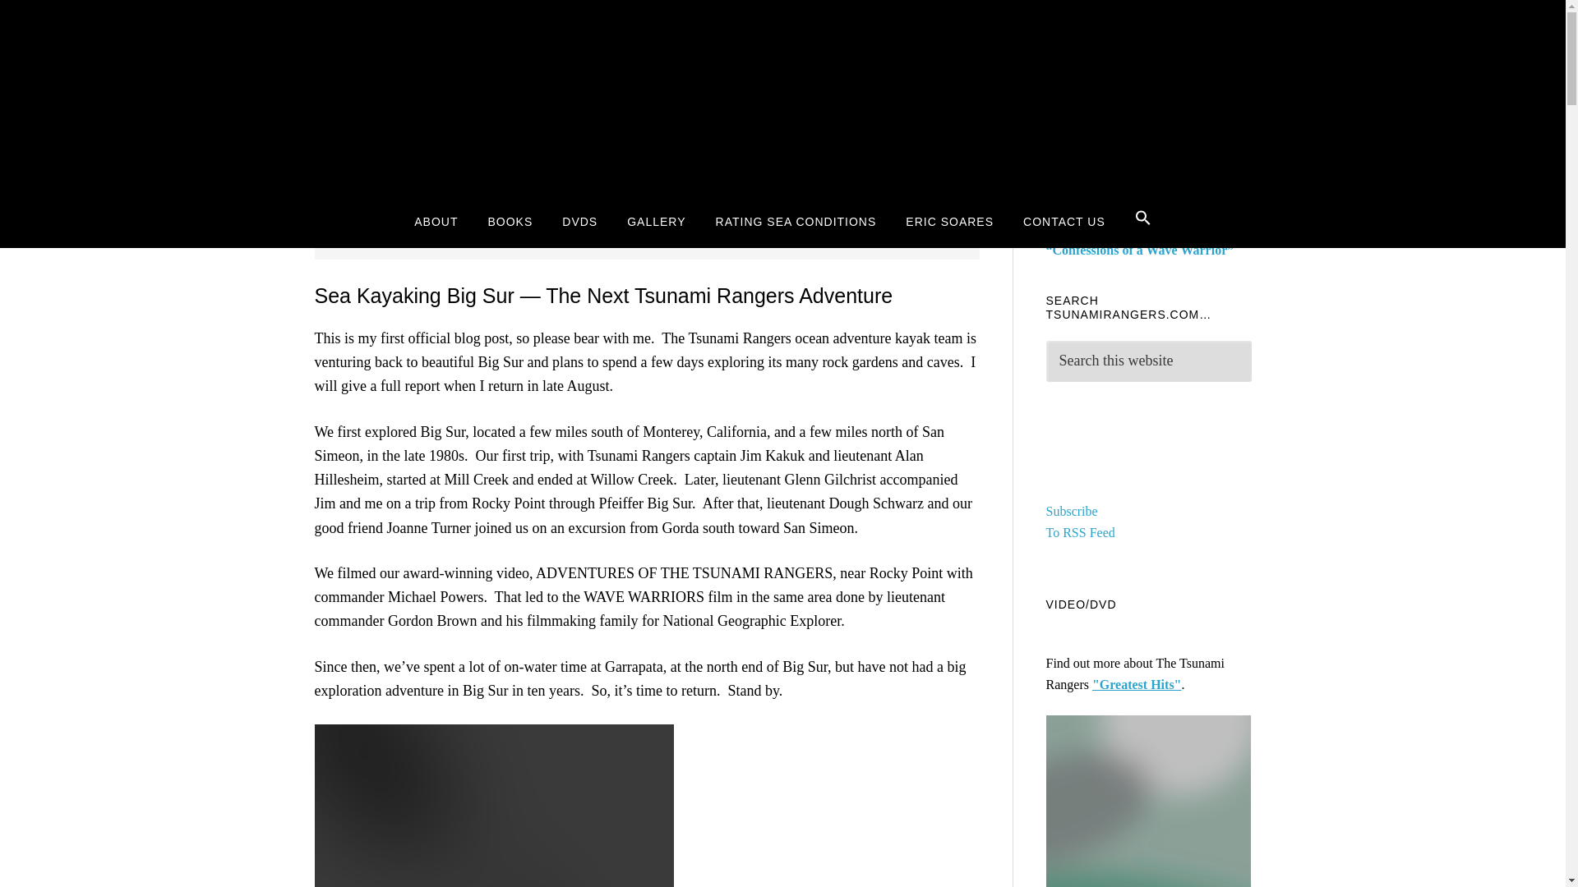 The height and width of the screenshot is (887, 1578). What do you see at coordinates (1079, 522) in the screenshot?
I see `Eric Soares Sea Kayaking Adventures` at bounding box center [1079, 522].